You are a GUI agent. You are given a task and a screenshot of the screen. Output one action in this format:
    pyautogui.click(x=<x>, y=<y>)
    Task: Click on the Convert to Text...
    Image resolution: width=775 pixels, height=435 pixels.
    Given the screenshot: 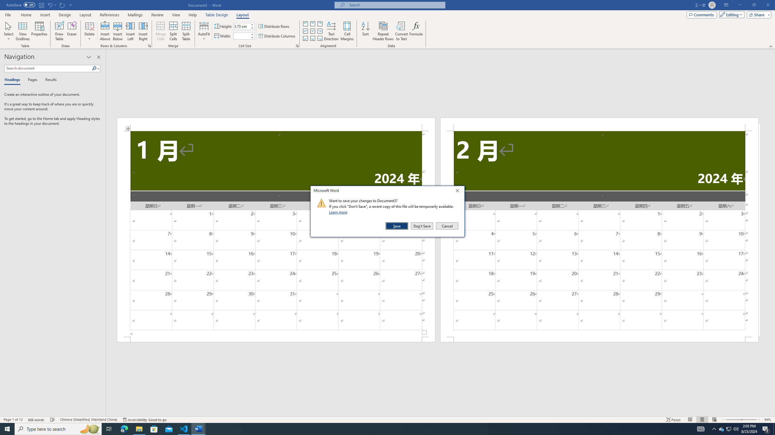 What is the action you would take?
    pyautogui.click(x=401, y=31)
    